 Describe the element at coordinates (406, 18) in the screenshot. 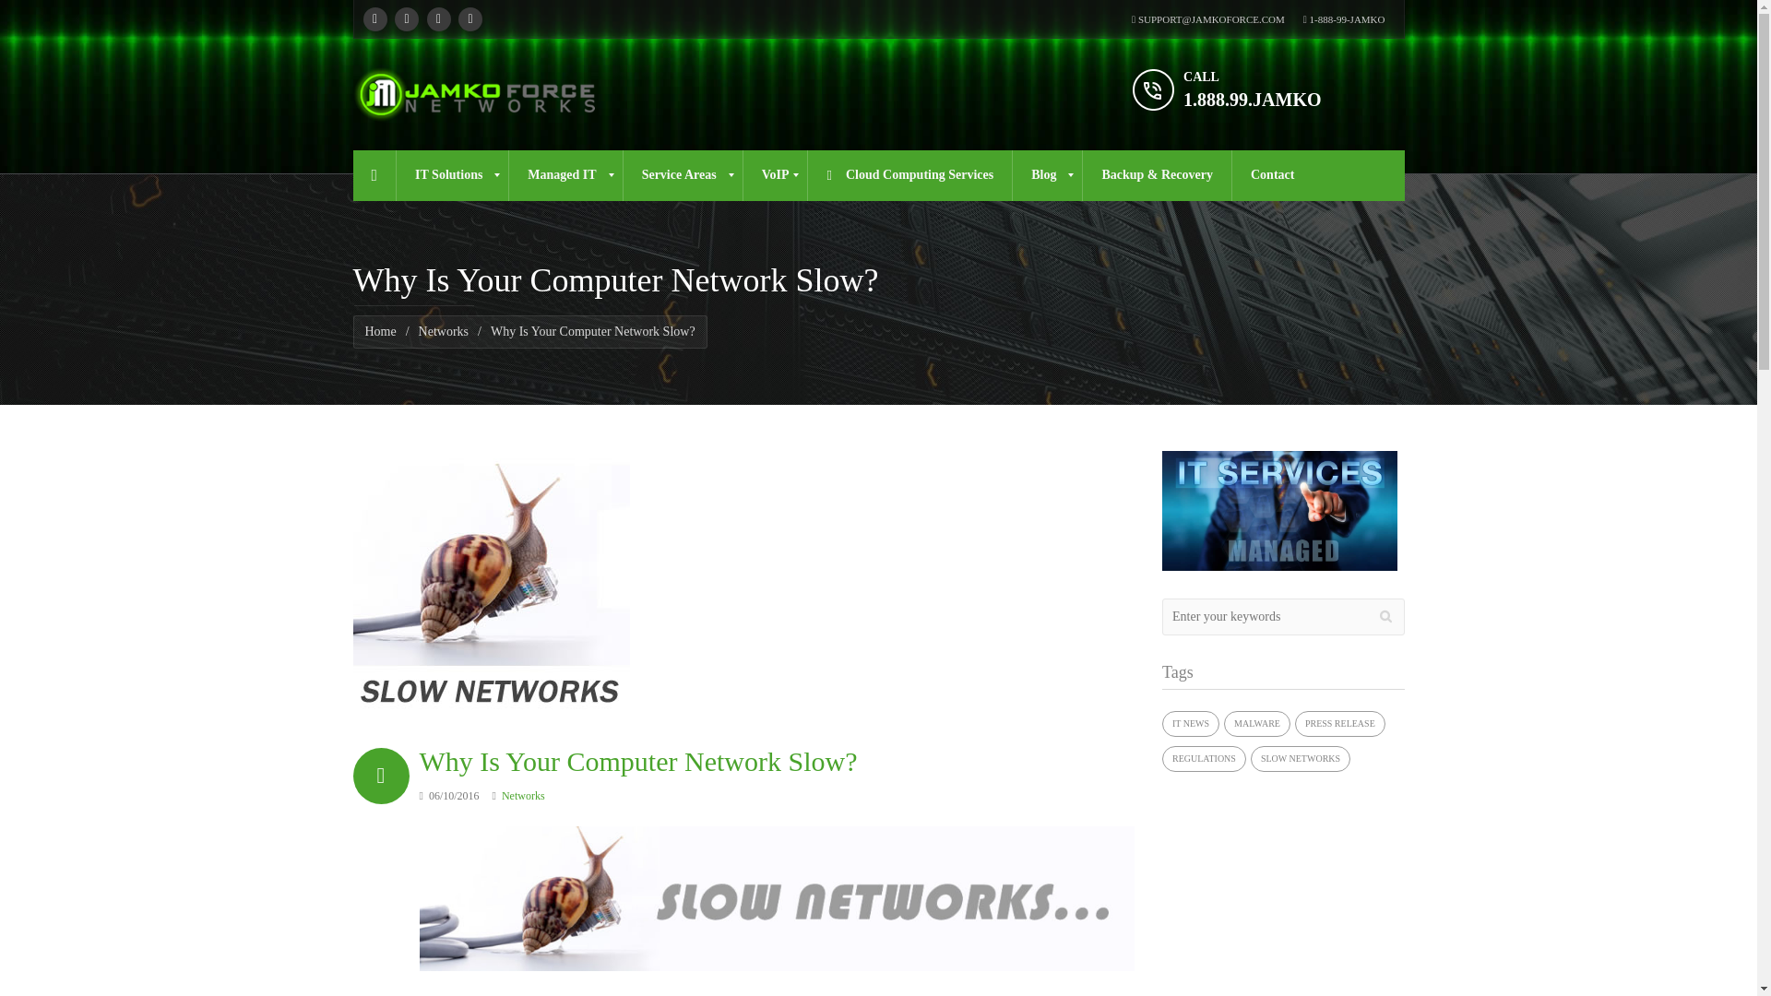

I see `Twitter` at that location.